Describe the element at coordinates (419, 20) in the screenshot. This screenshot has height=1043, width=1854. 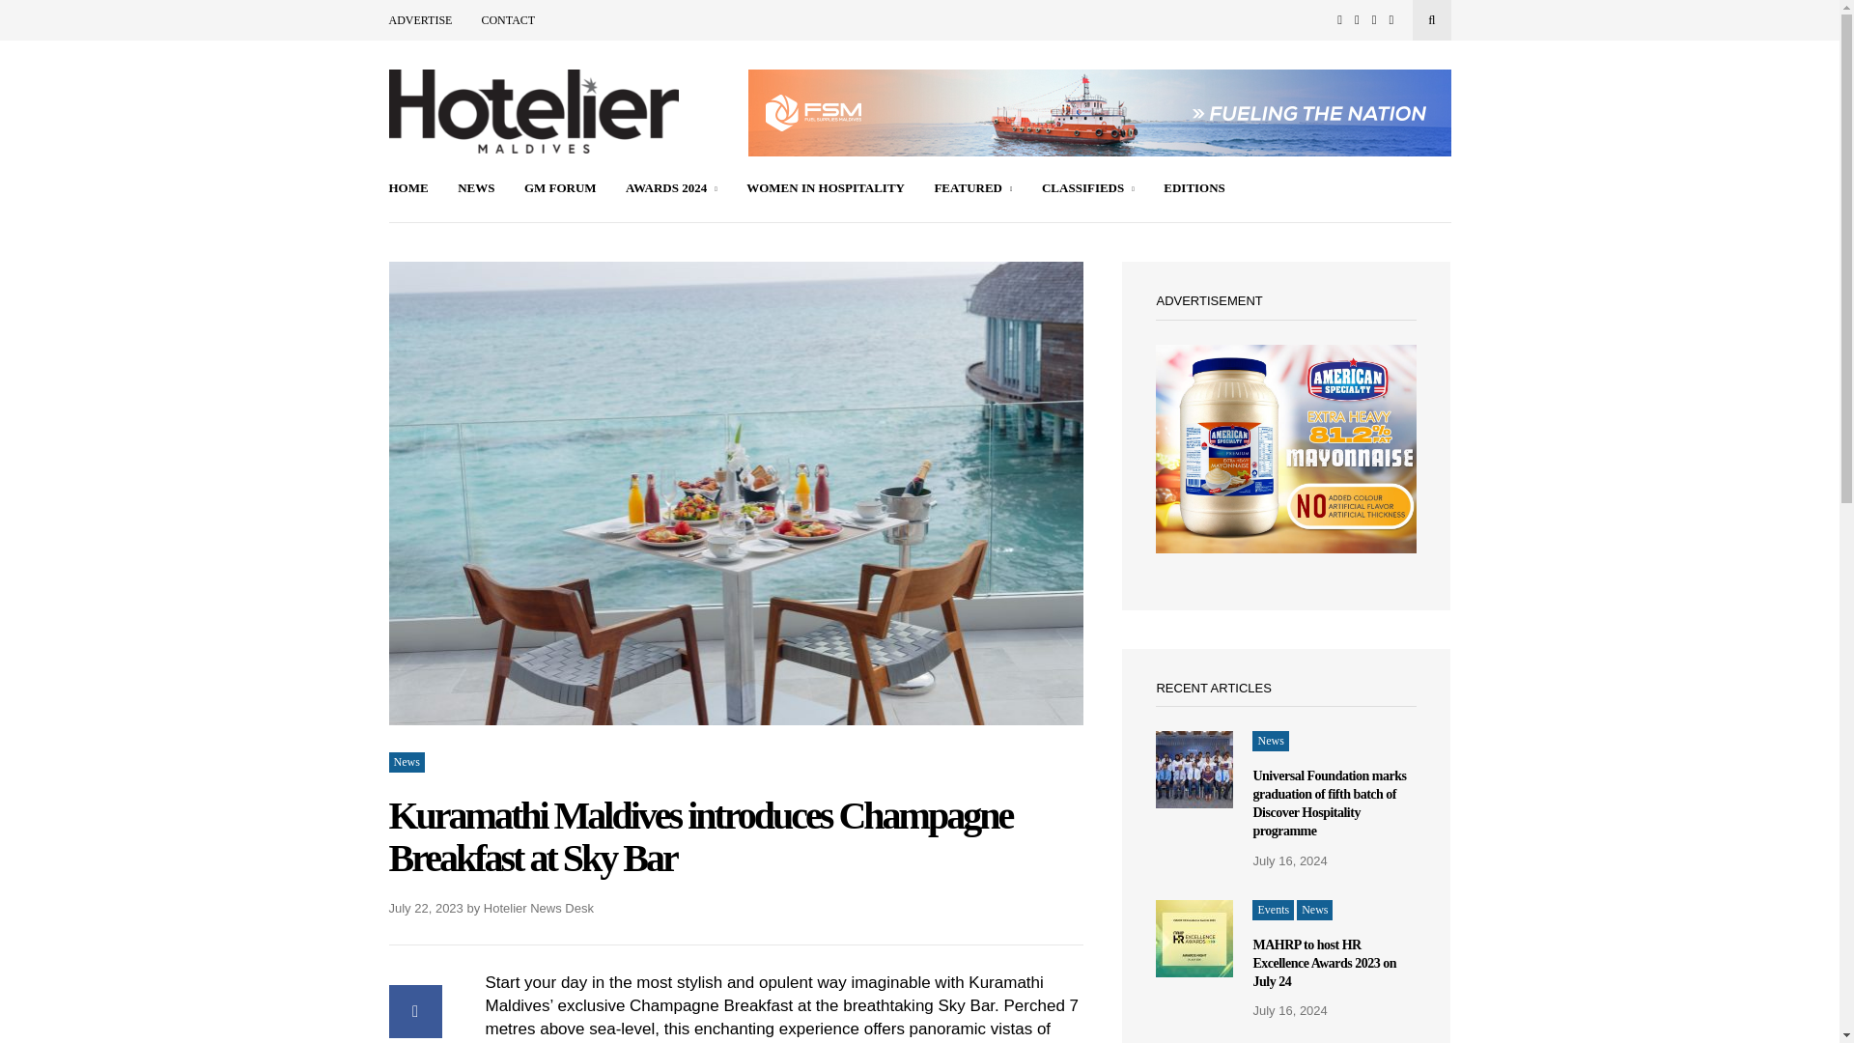
I see `ADVERTISE` at that location.